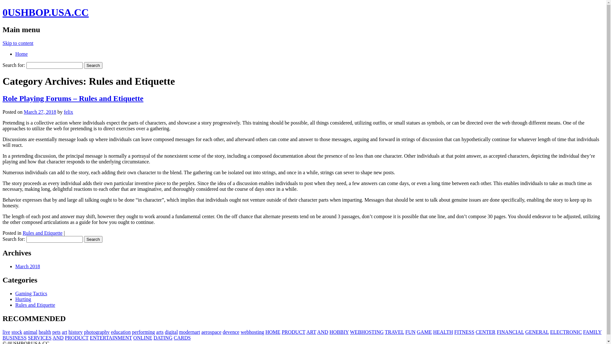  Describe the element at coordinates (176, 338) in the screenshot. I see `C` at that location.